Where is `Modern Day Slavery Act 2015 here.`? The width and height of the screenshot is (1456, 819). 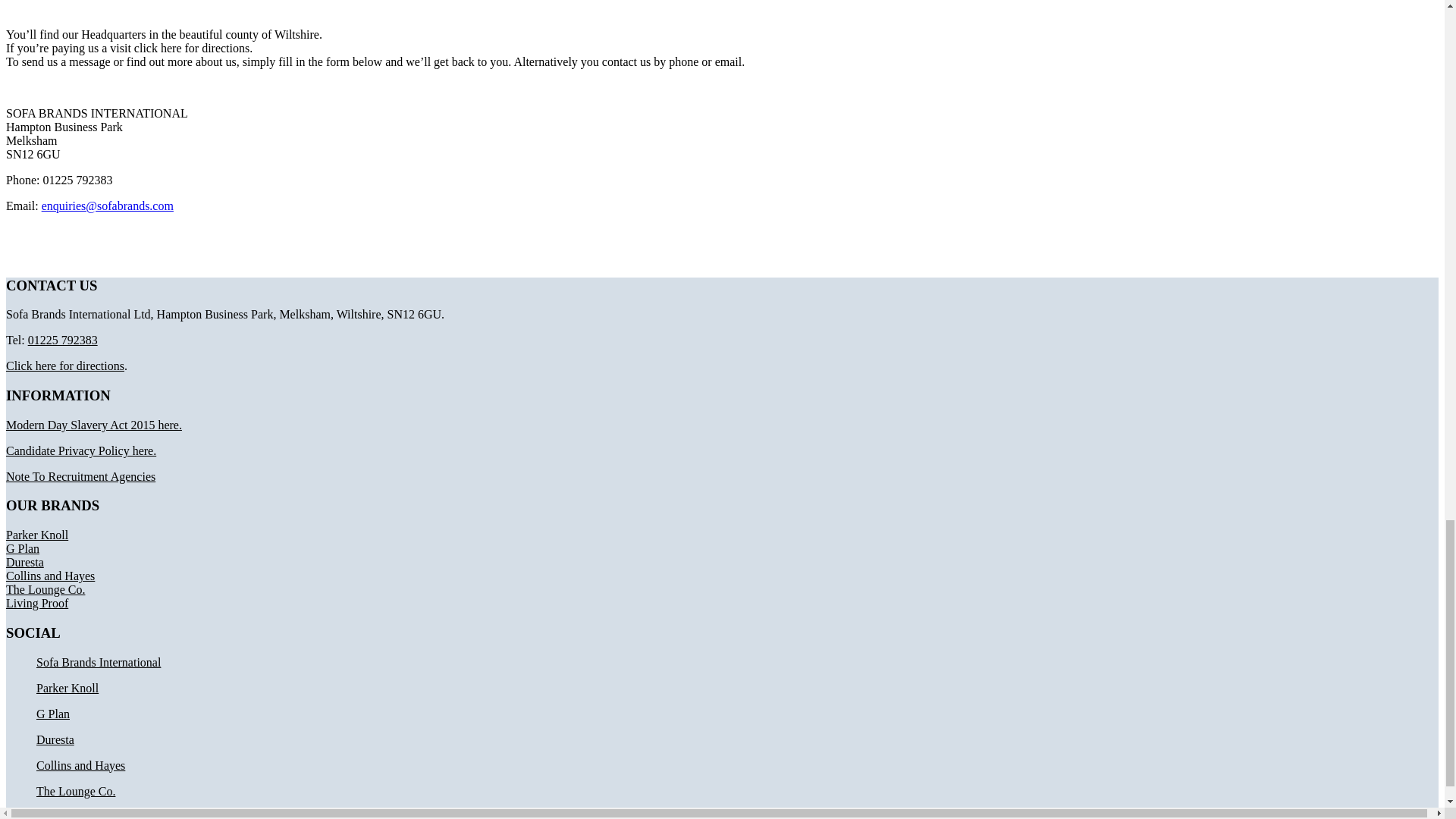 Modern Day Slavery Act 2015 here. is located at coordinates (94, 425).